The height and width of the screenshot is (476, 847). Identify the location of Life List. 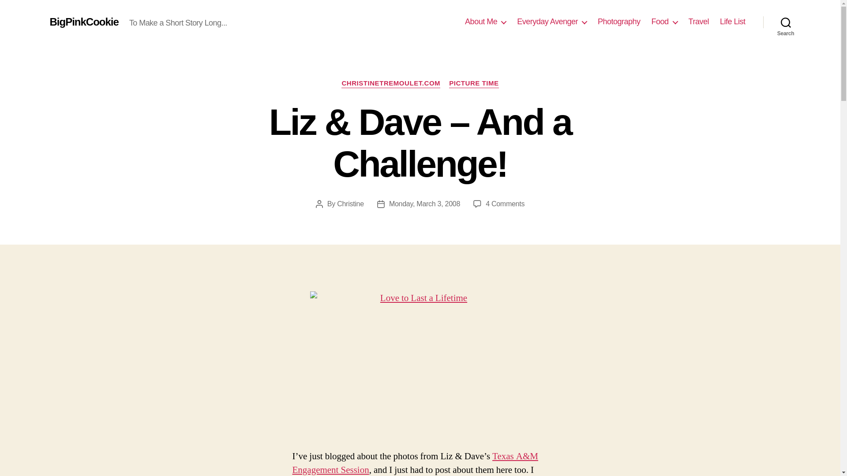
(732, 22).